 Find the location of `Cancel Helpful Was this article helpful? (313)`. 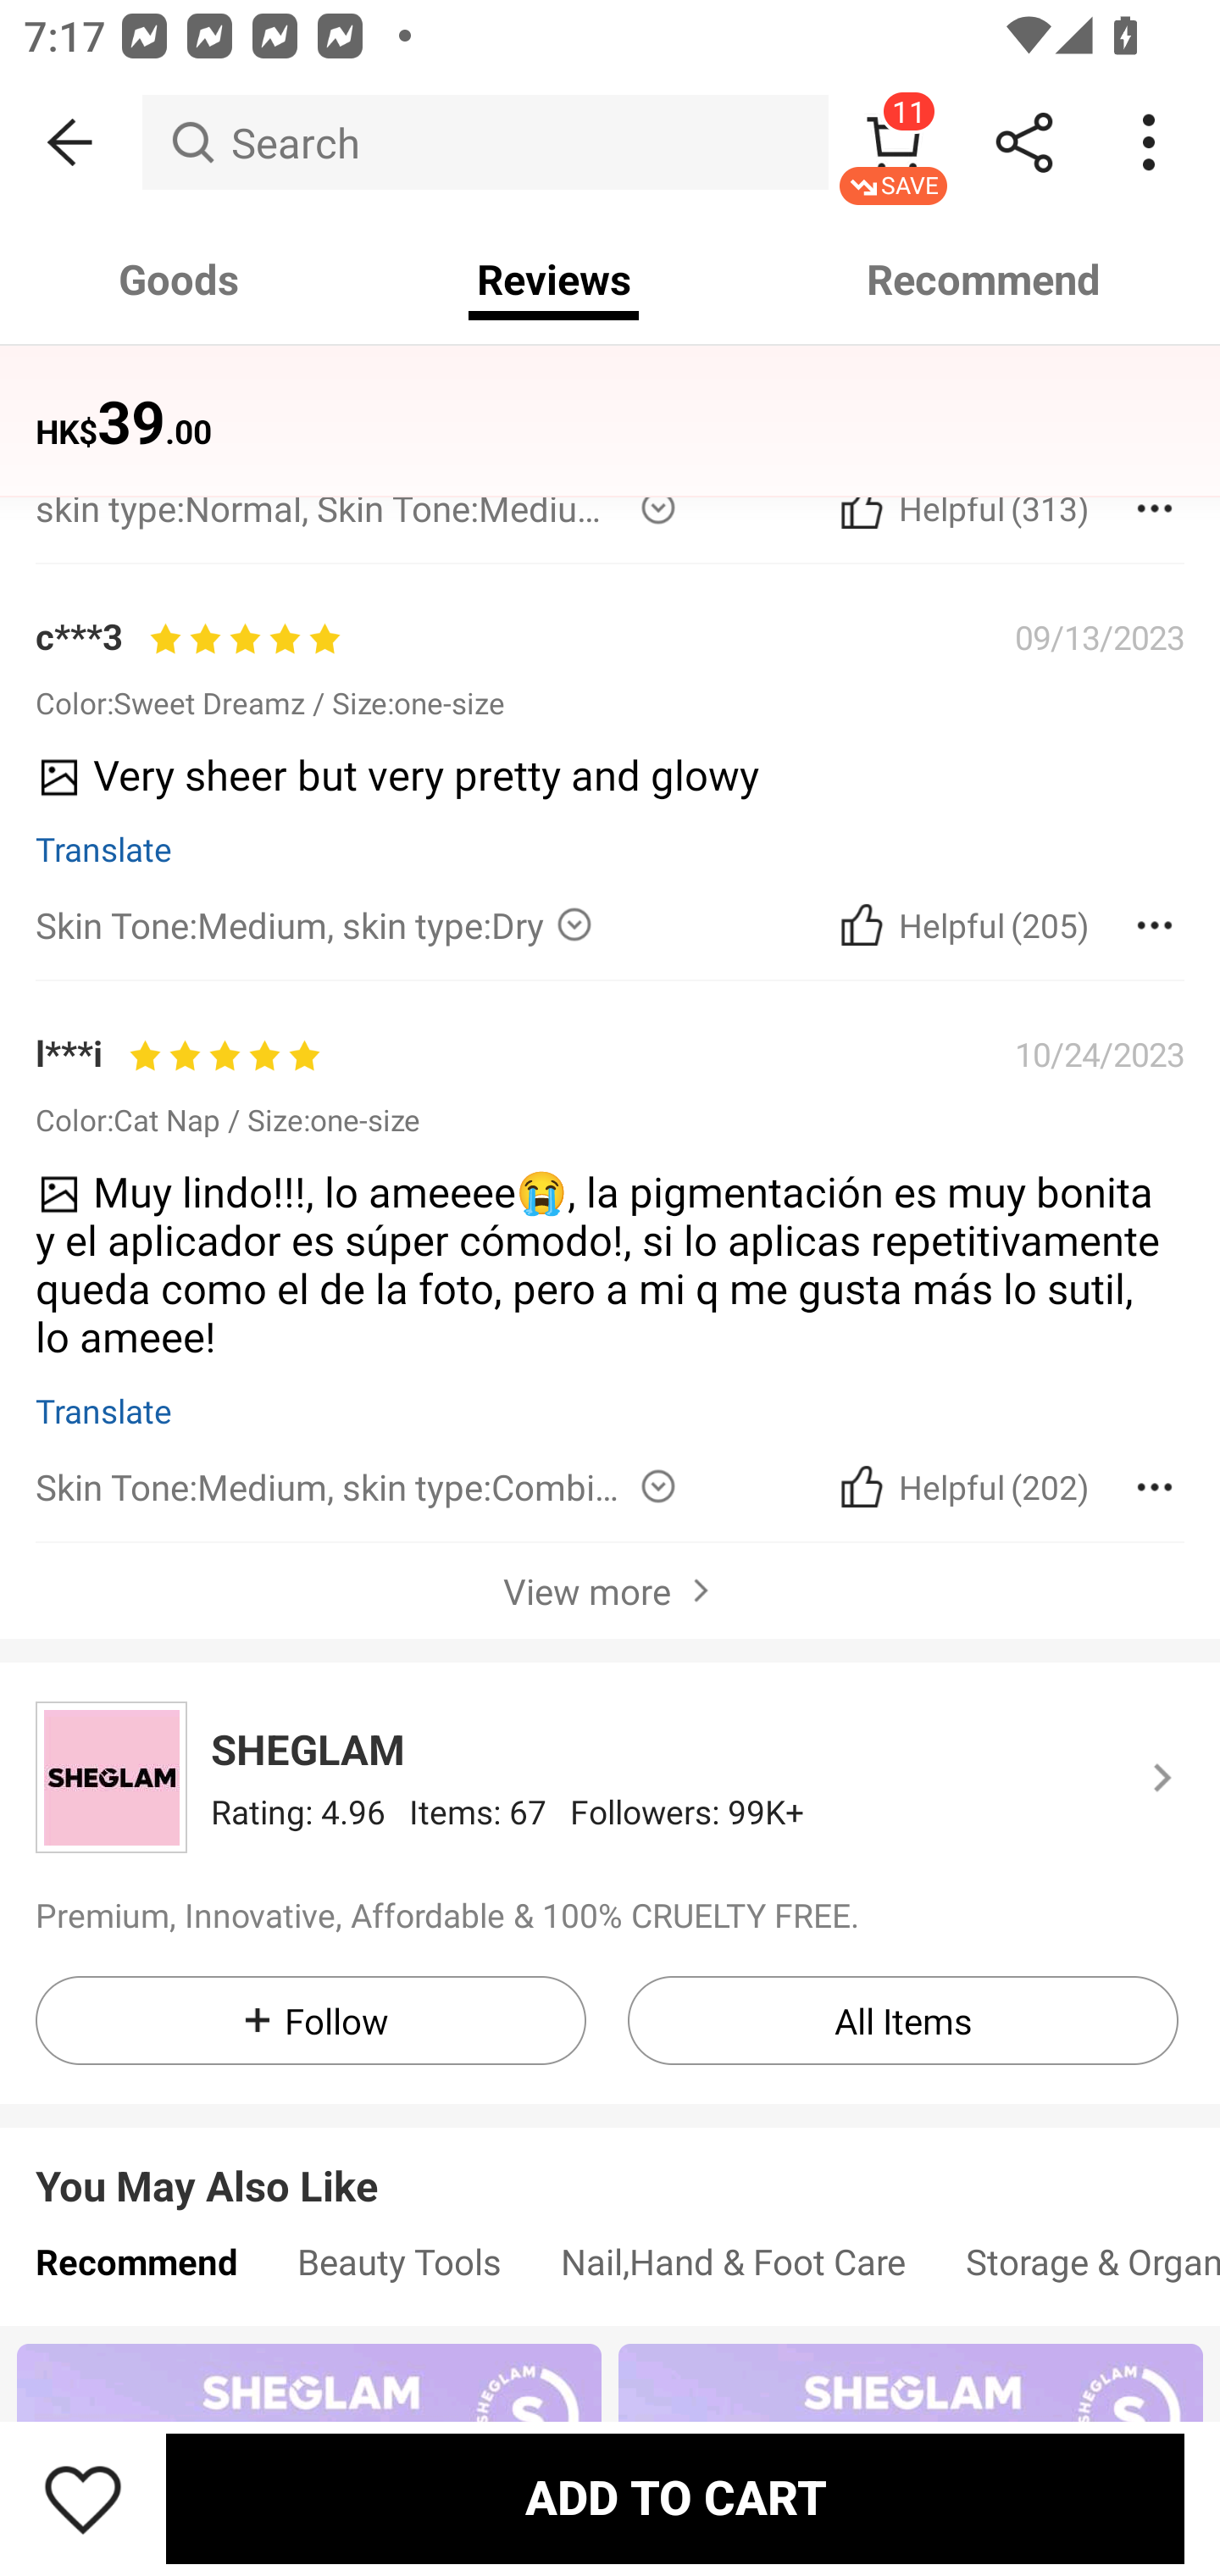

Cancel Helpful Was this article helpful? (313) is located at coordinates (961, 508).